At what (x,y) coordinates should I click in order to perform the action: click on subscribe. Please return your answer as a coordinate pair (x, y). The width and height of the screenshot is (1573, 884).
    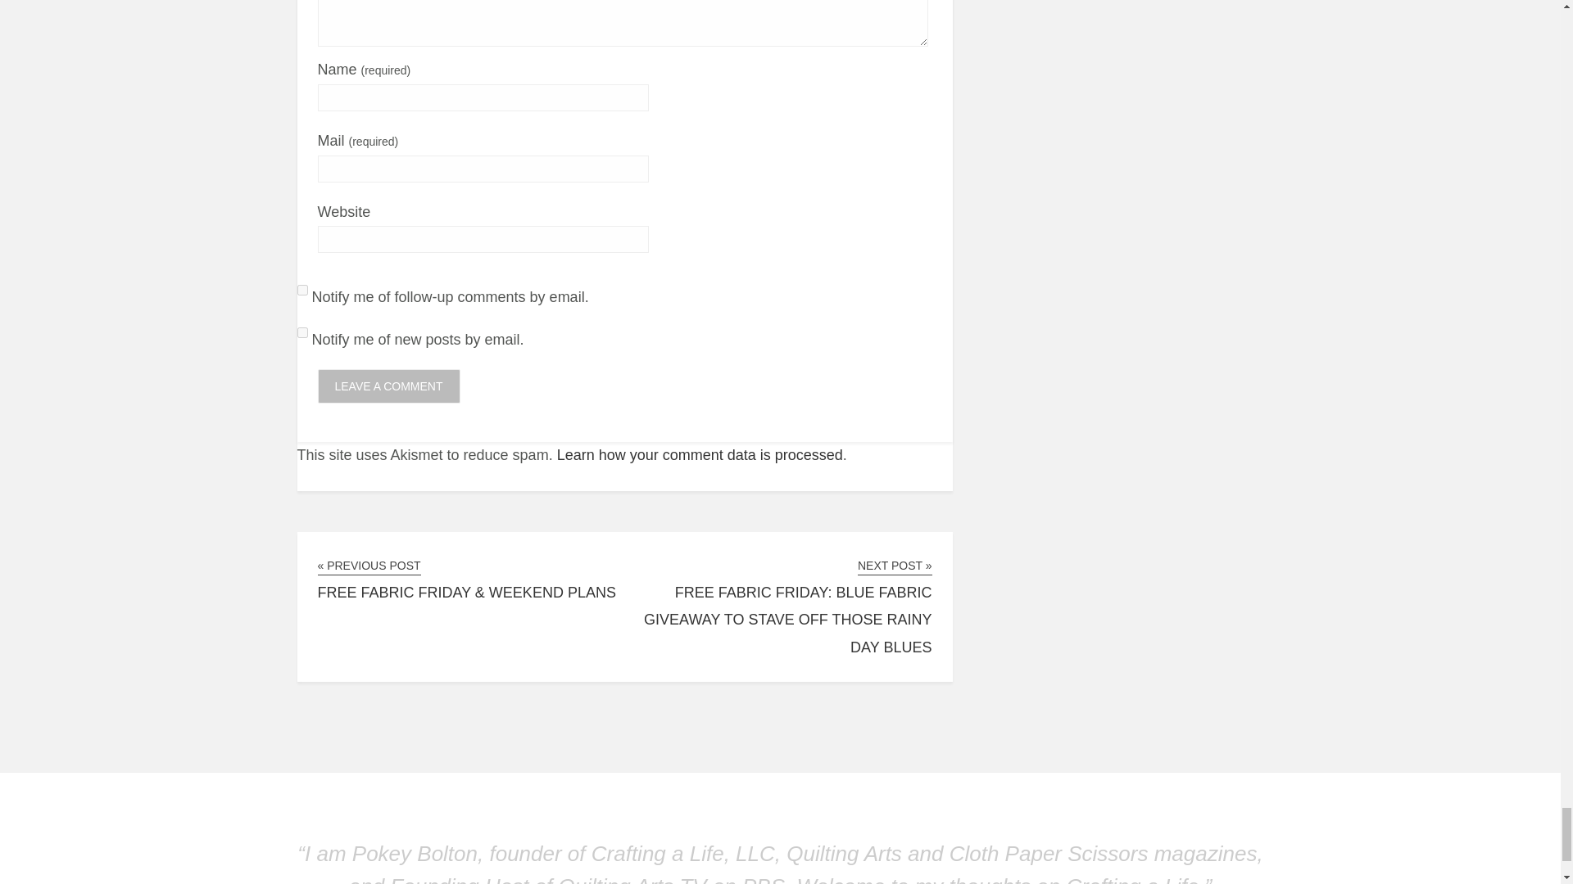
    Looking at the image, I should click on (301, 332).